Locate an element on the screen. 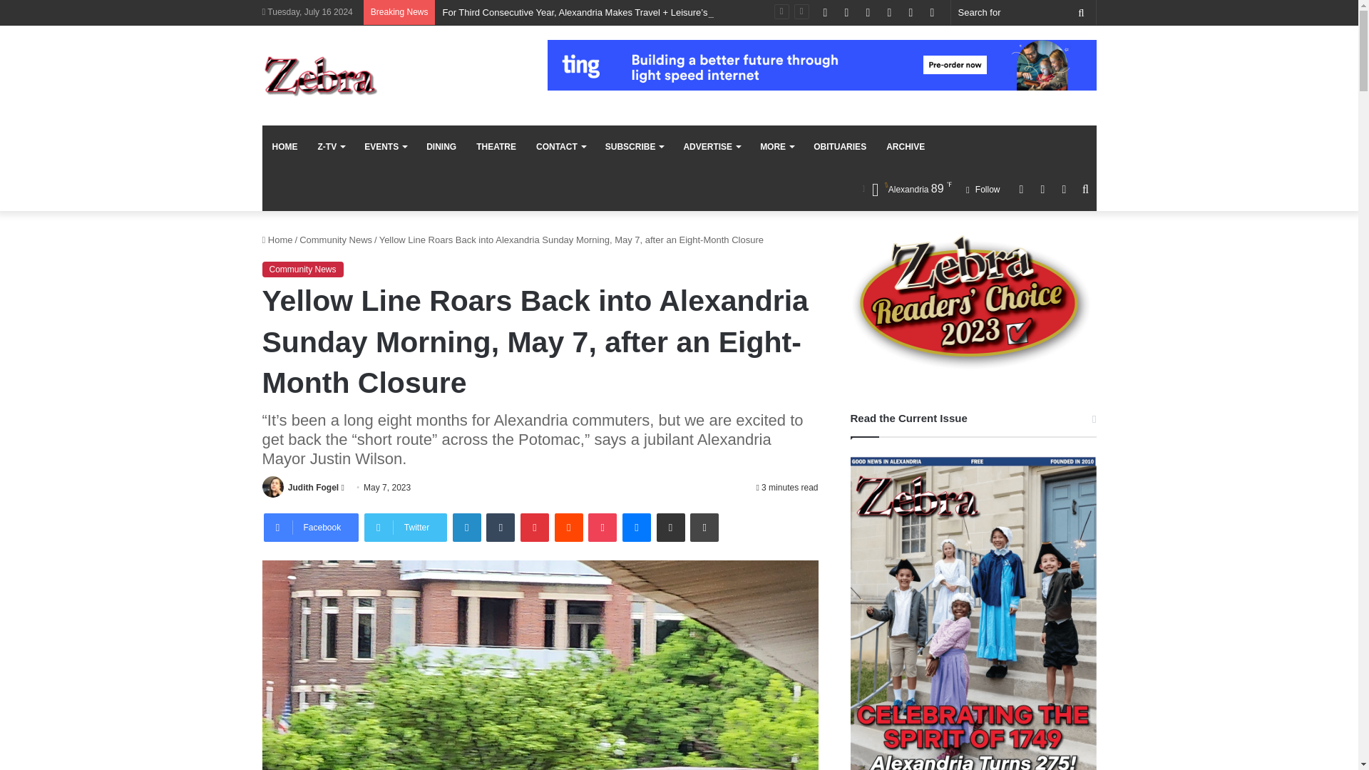 The image size is (1369, 770). CONTACT is located at coordinates (560, 147).